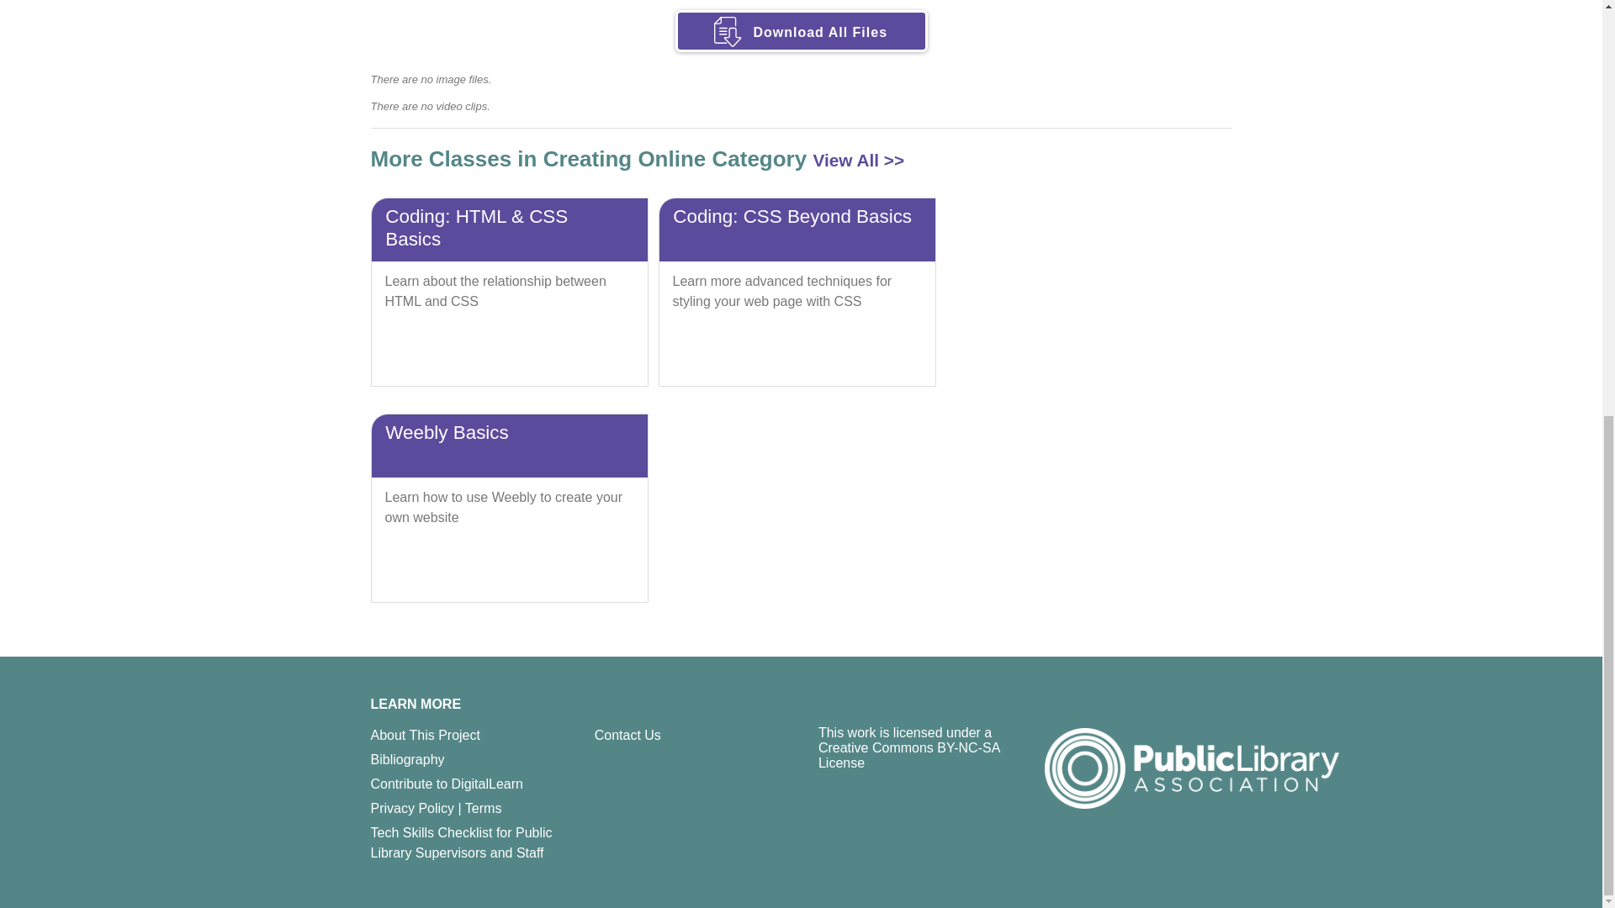  I want to click on Download All Files, so click(801, 52).